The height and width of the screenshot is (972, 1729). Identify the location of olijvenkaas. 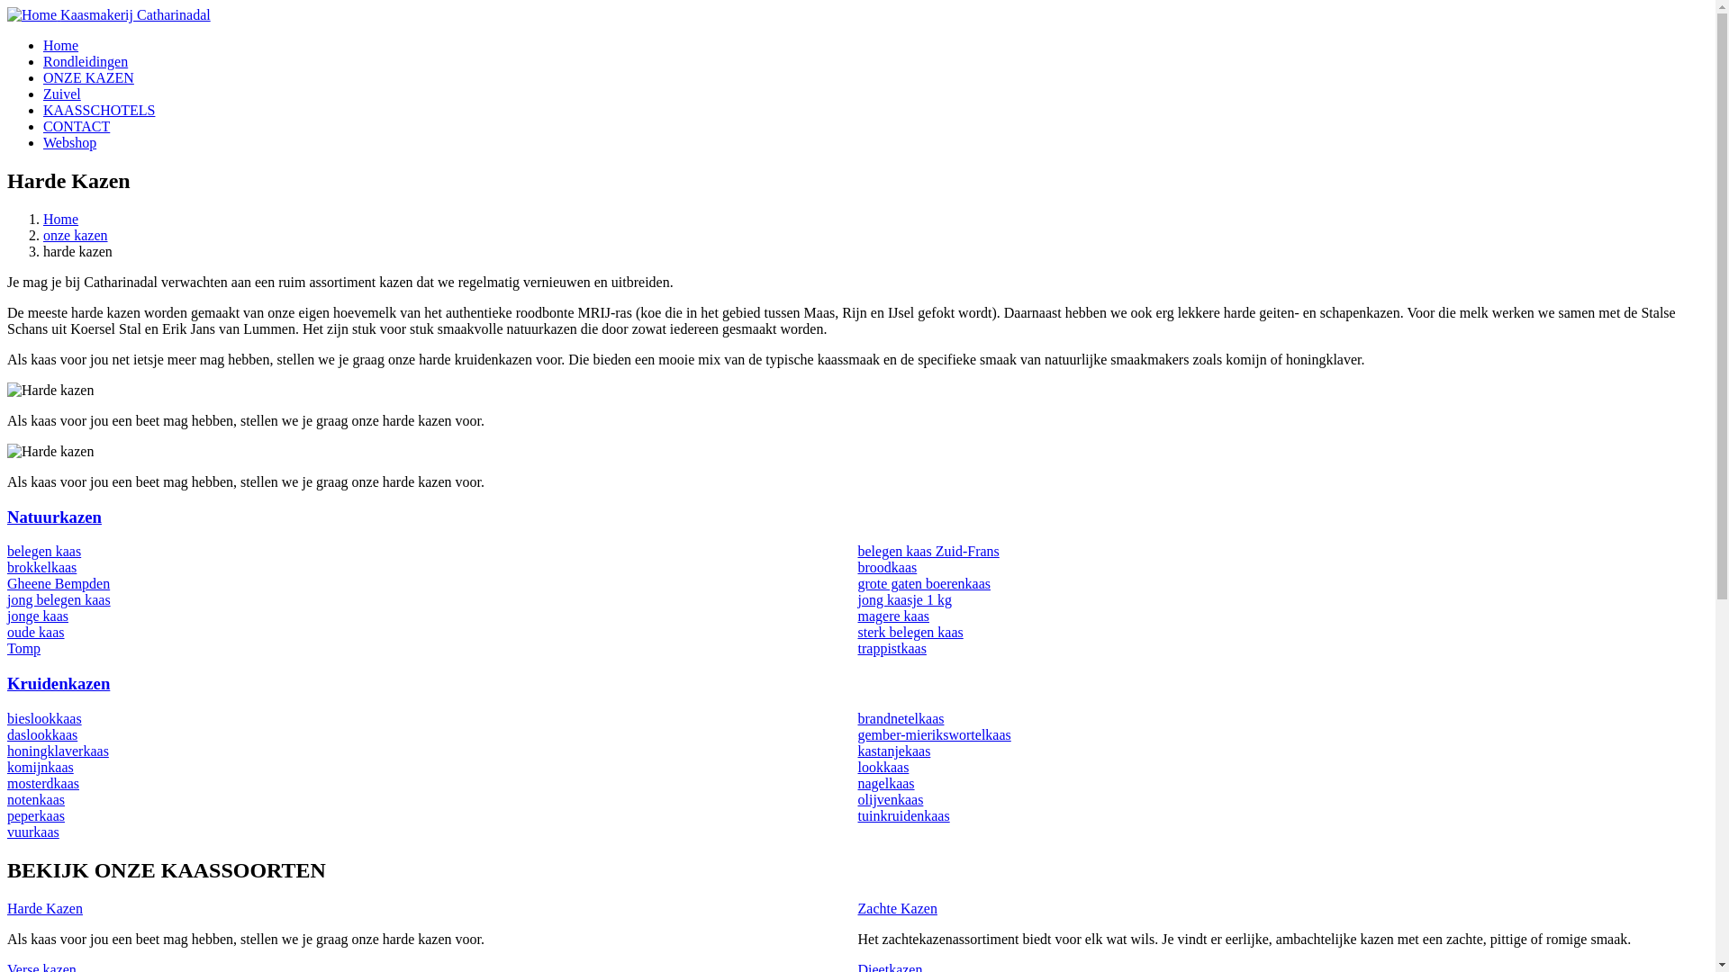
(890, 799).